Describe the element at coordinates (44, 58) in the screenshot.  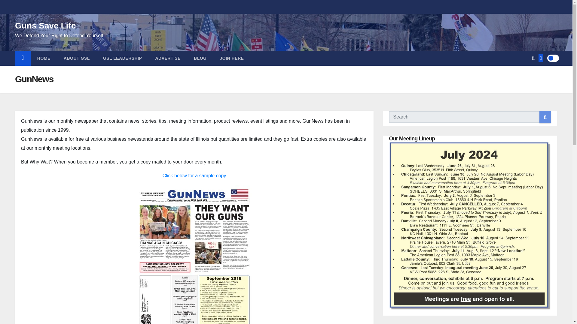
I see `HOME` at that location.